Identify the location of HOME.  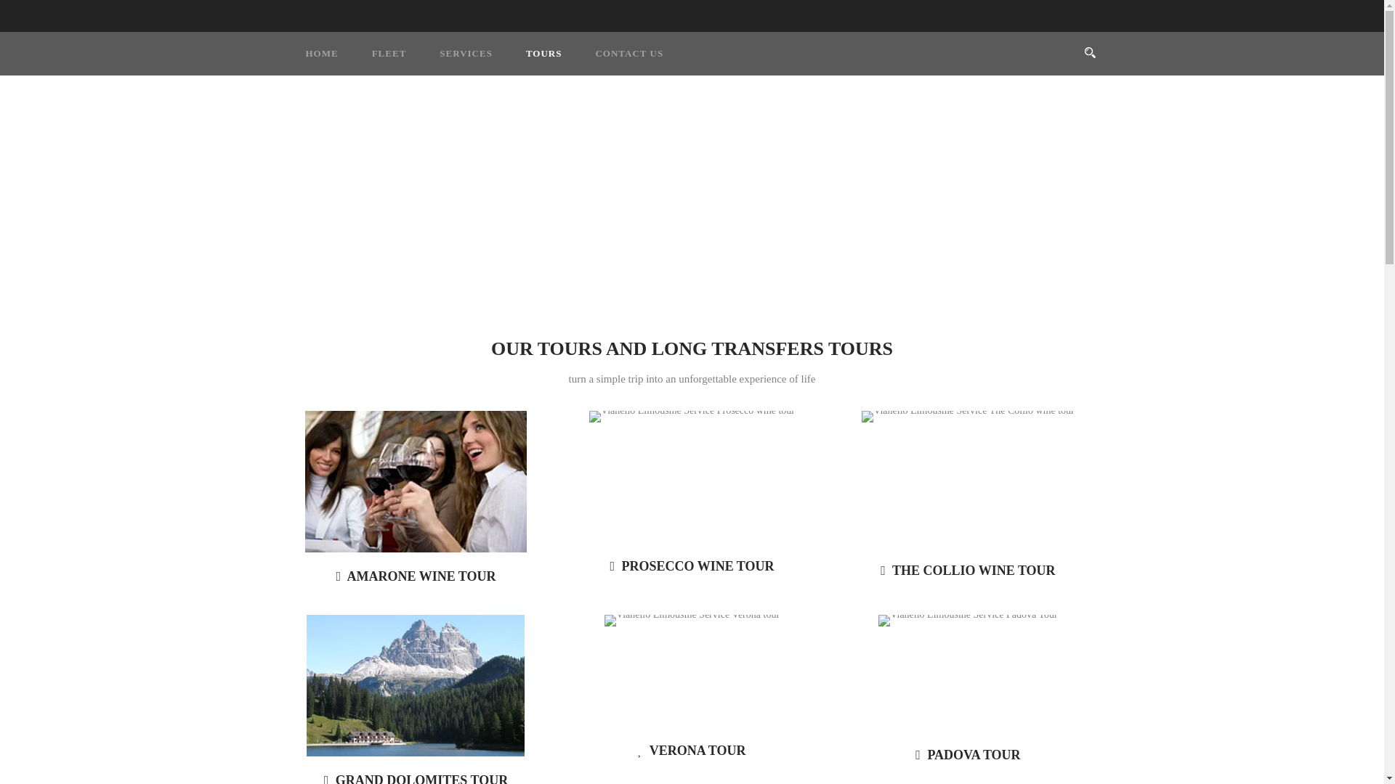
(314, 60).